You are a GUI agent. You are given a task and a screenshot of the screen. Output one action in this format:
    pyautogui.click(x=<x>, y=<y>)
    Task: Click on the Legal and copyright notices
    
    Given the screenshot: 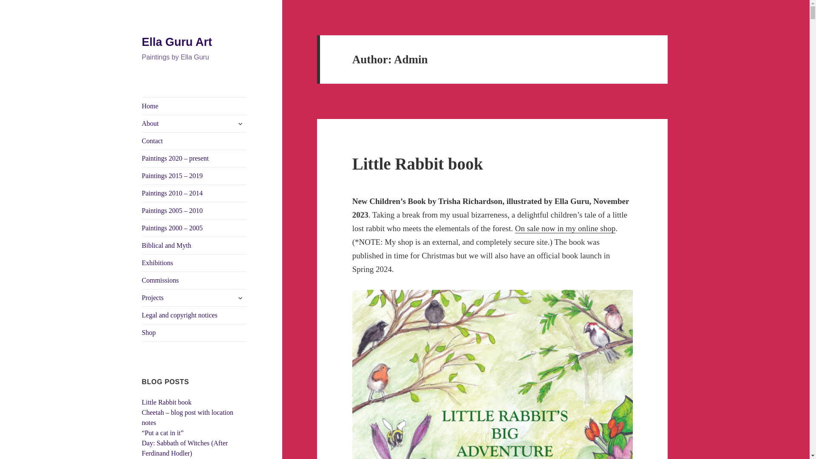 What is the action you would take?
    pyautogui.click(x=195, y=315)
    